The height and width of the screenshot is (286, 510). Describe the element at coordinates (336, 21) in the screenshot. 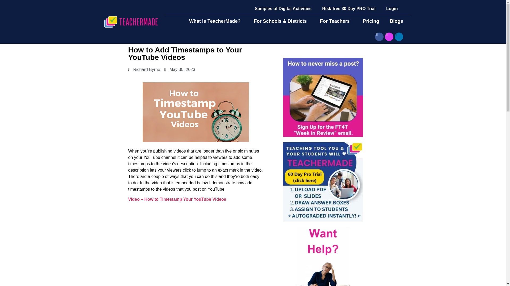

I see `For Teachers` at that location.